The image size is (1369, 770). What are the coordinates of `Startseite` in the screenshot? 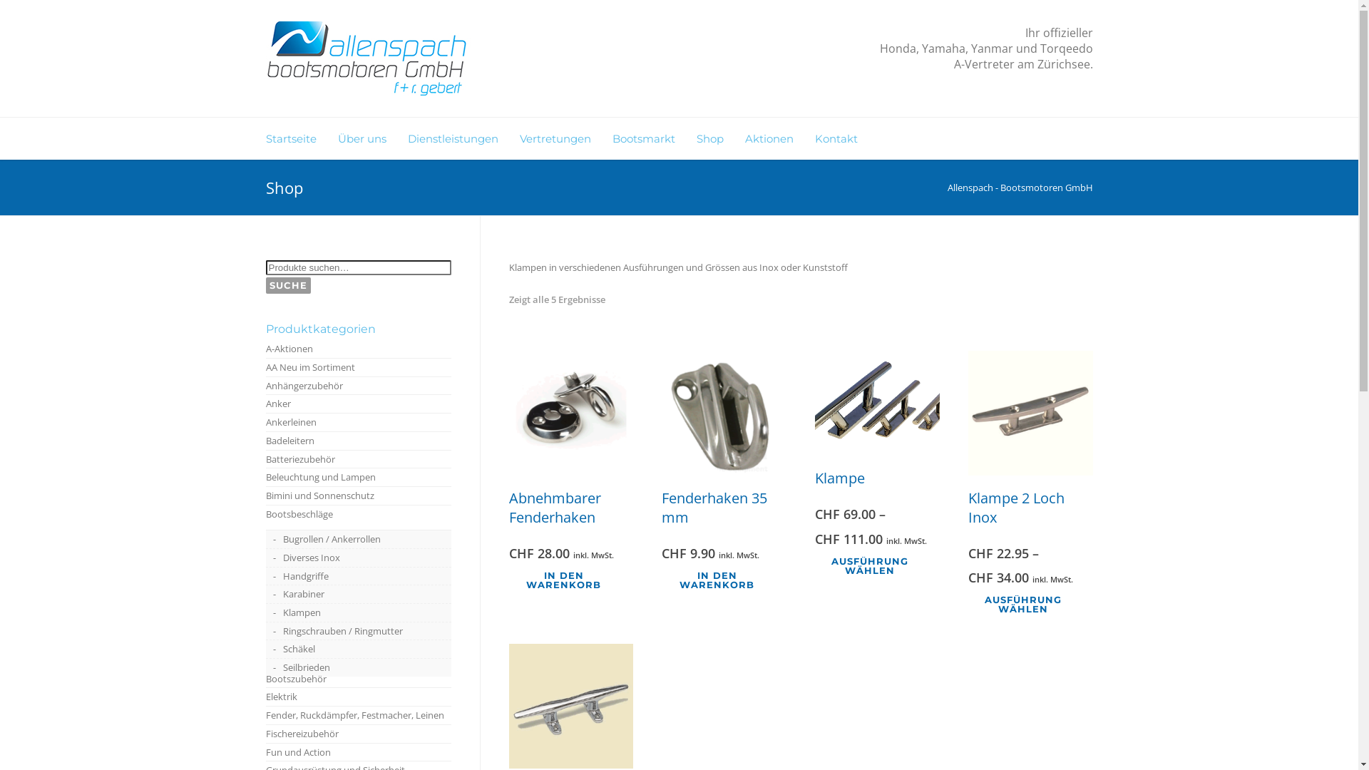 It's located at (301, 138).